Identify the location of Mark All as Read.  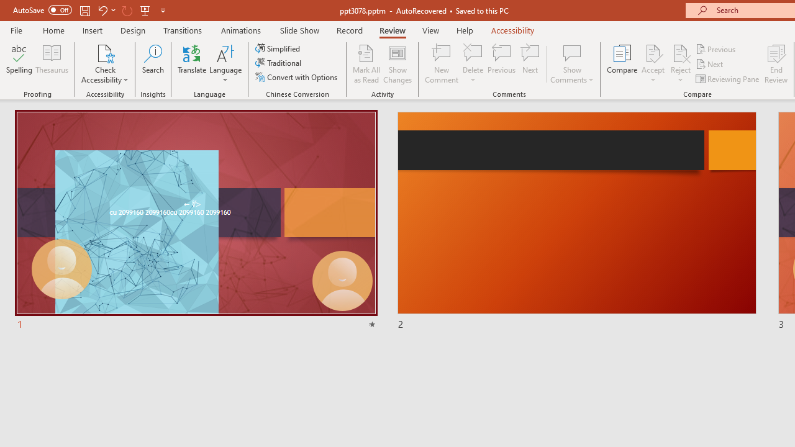
(366, 63).